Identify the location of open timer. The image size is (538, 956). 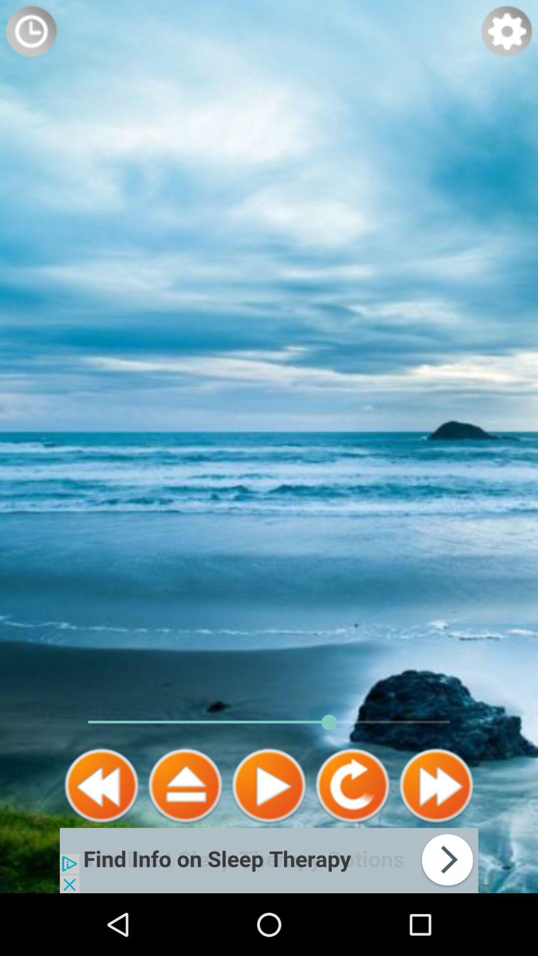
(31, 31).